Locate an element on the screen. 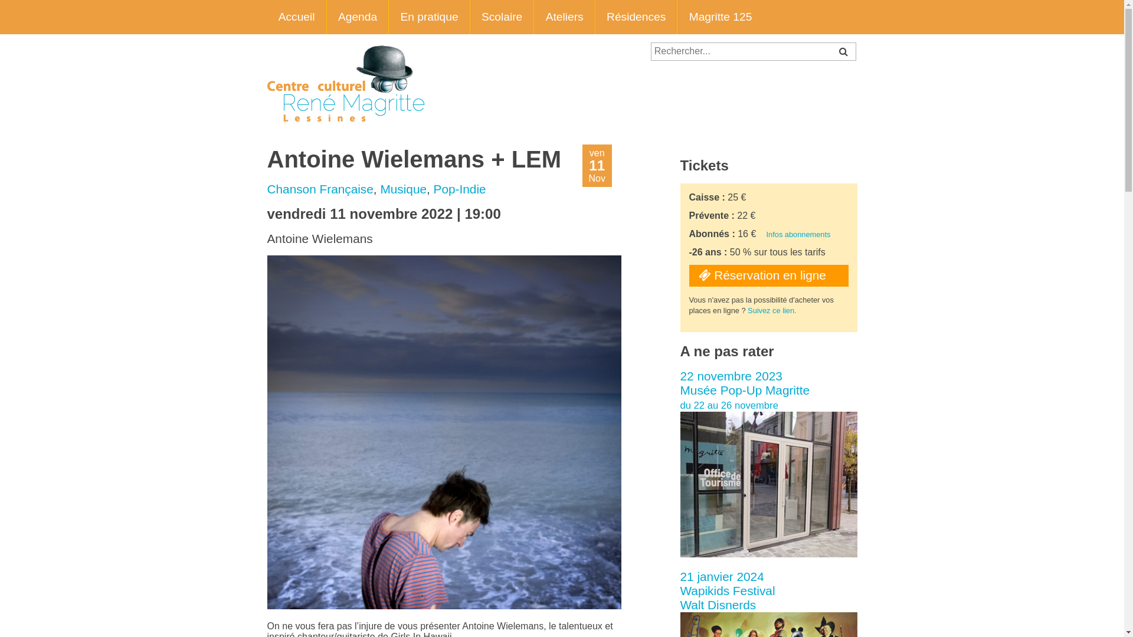 Image resolution: width=1133 pixels, height=637 pixels. Pop-Indie is located at coordinates (460, 189).